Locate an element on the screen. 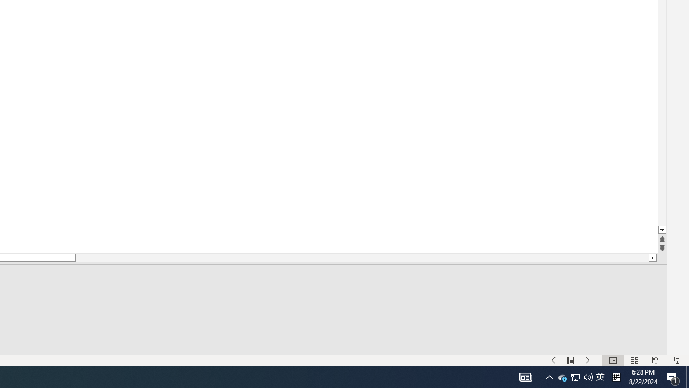 Image resolution: width=689 pixels, height=388 pixels. Slide Show Previous On is located at coordinates (553, 360).